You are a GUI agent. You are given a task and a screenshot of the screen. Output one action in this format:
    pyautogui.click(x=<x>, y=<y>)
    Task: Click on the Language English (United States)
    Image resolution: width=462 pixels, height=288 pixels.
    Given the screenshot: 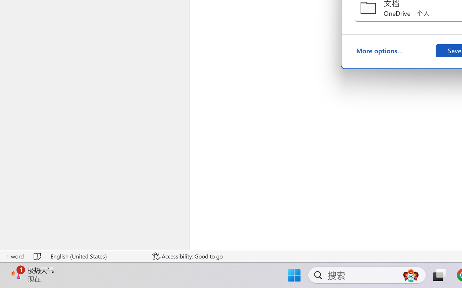 What is the action you would take?
    pyautogui.click(x=96, y=256)
    